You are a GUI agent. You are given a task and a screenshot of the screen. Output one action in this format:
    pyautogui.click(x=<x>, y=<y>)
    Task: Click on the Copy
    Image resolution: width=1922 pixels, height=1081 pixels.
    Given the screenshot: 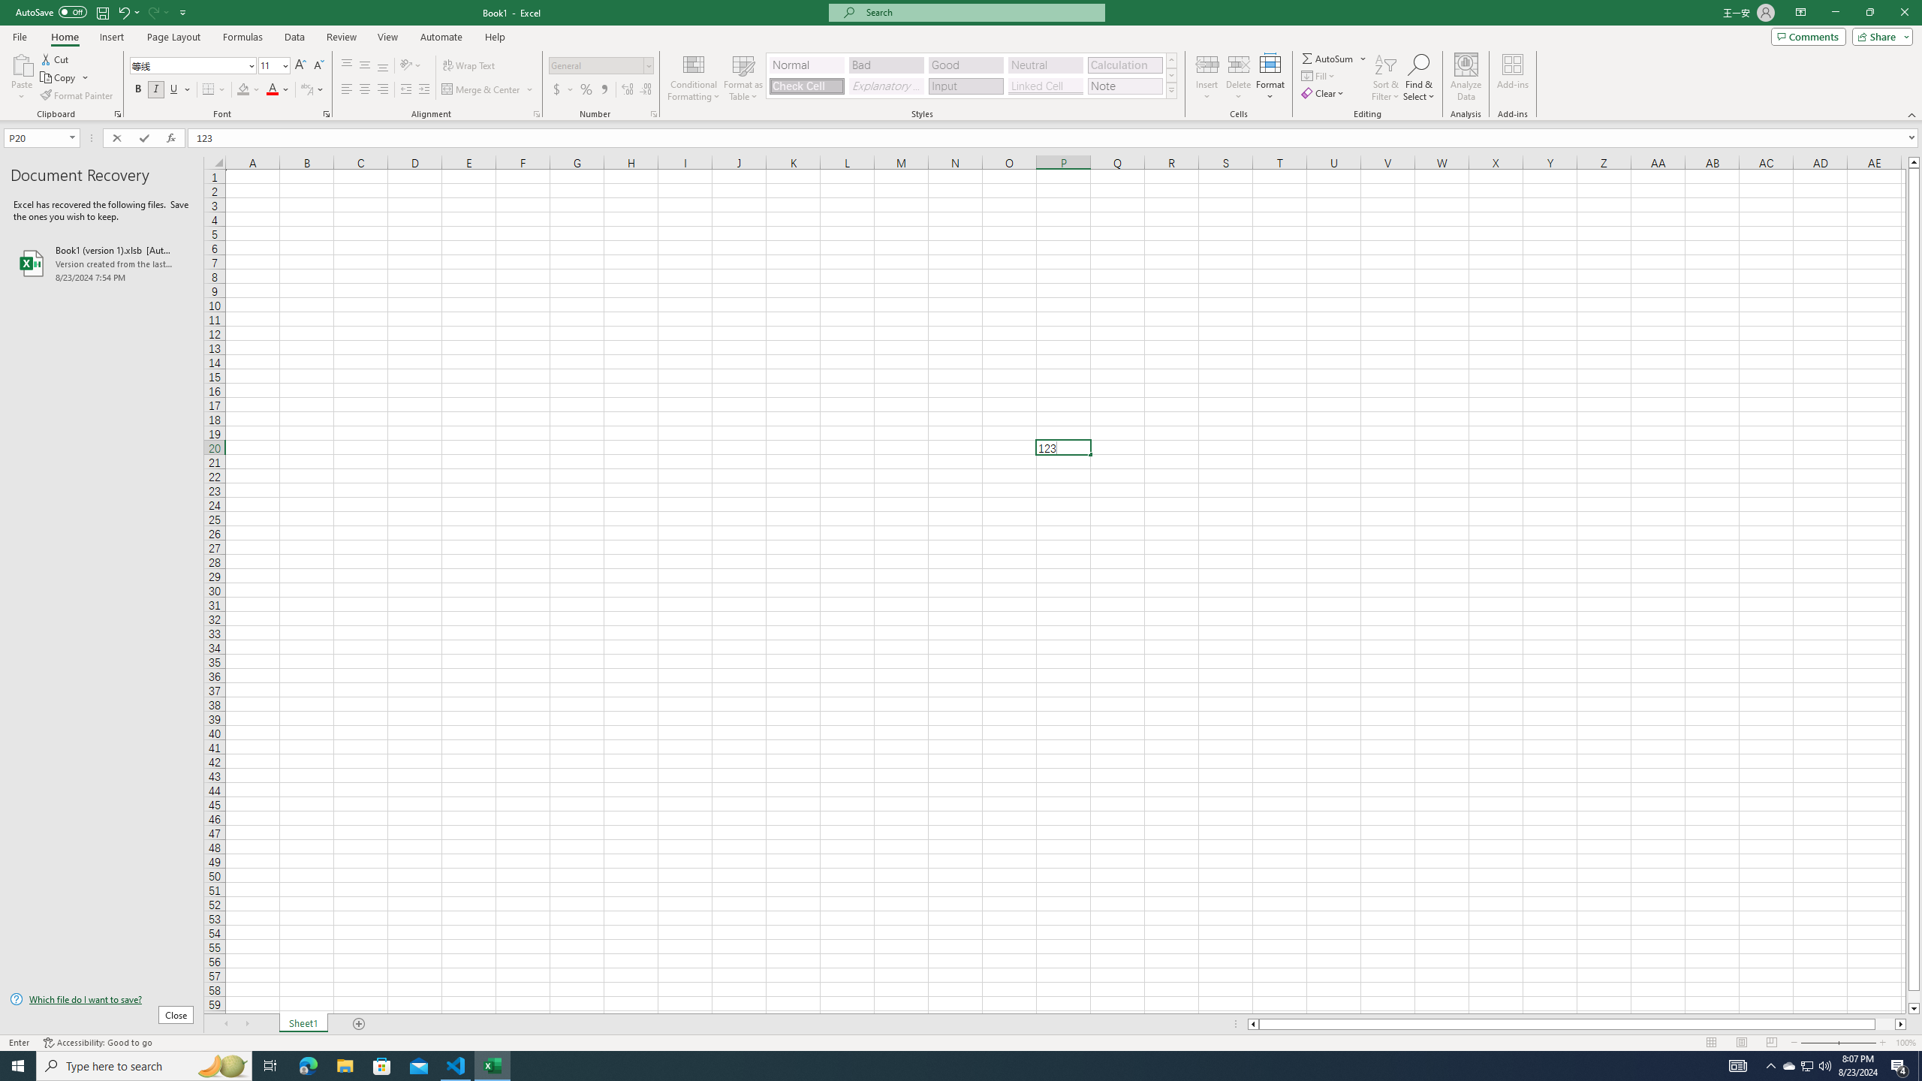 What is the action you would take?
    pyautogui.click(x=65, y=78)
    